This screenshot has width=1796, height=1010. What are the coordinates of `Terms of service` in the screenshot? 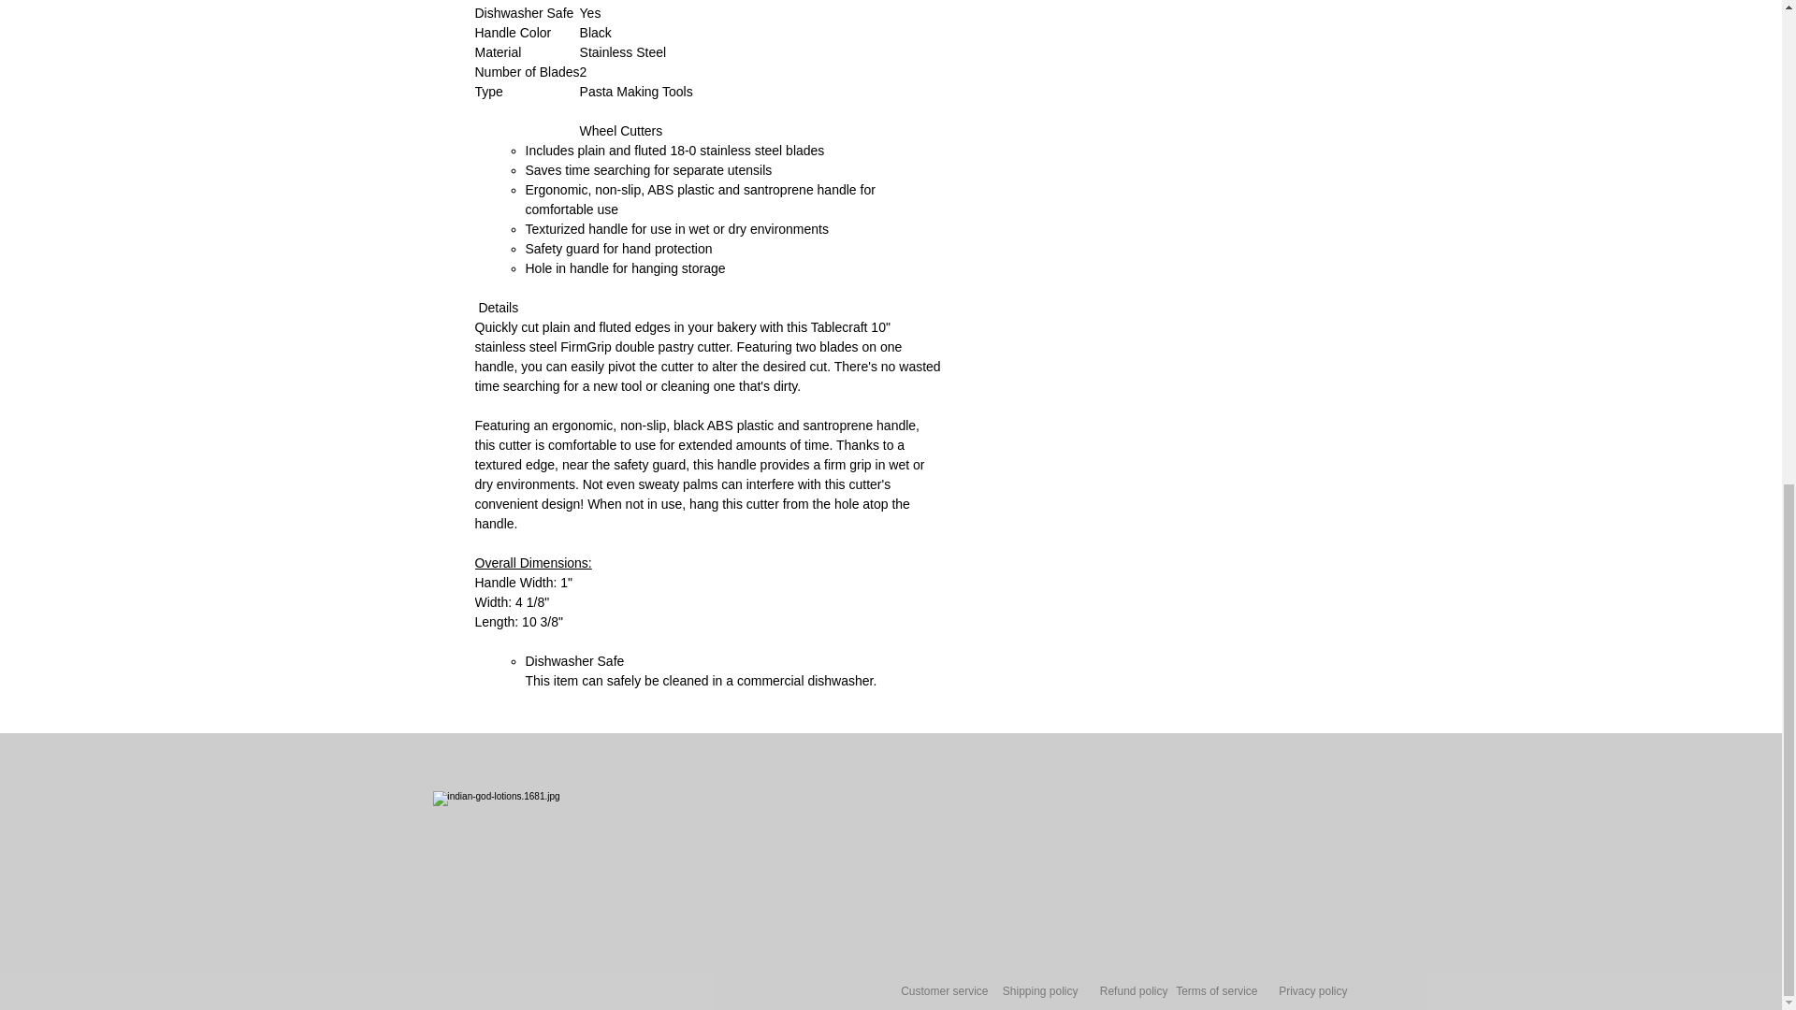 It's located at (1216, 991).